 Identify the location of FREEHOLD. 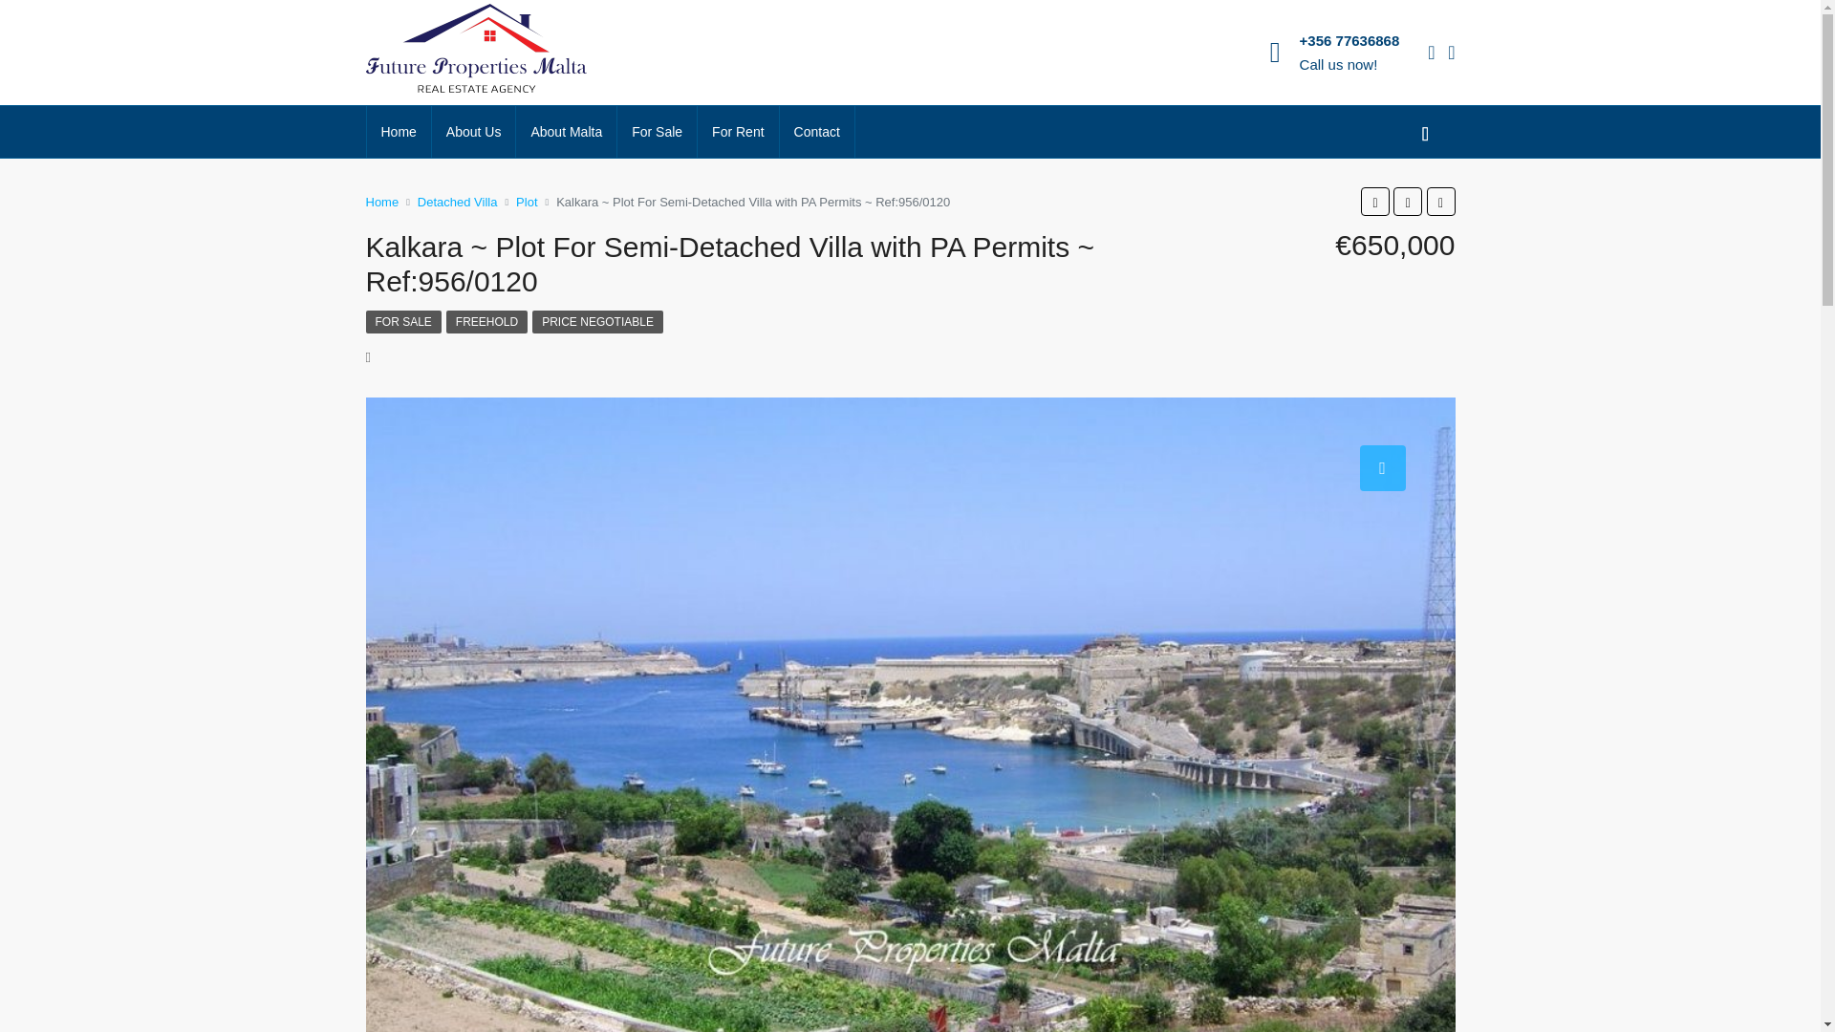
(486, 321).